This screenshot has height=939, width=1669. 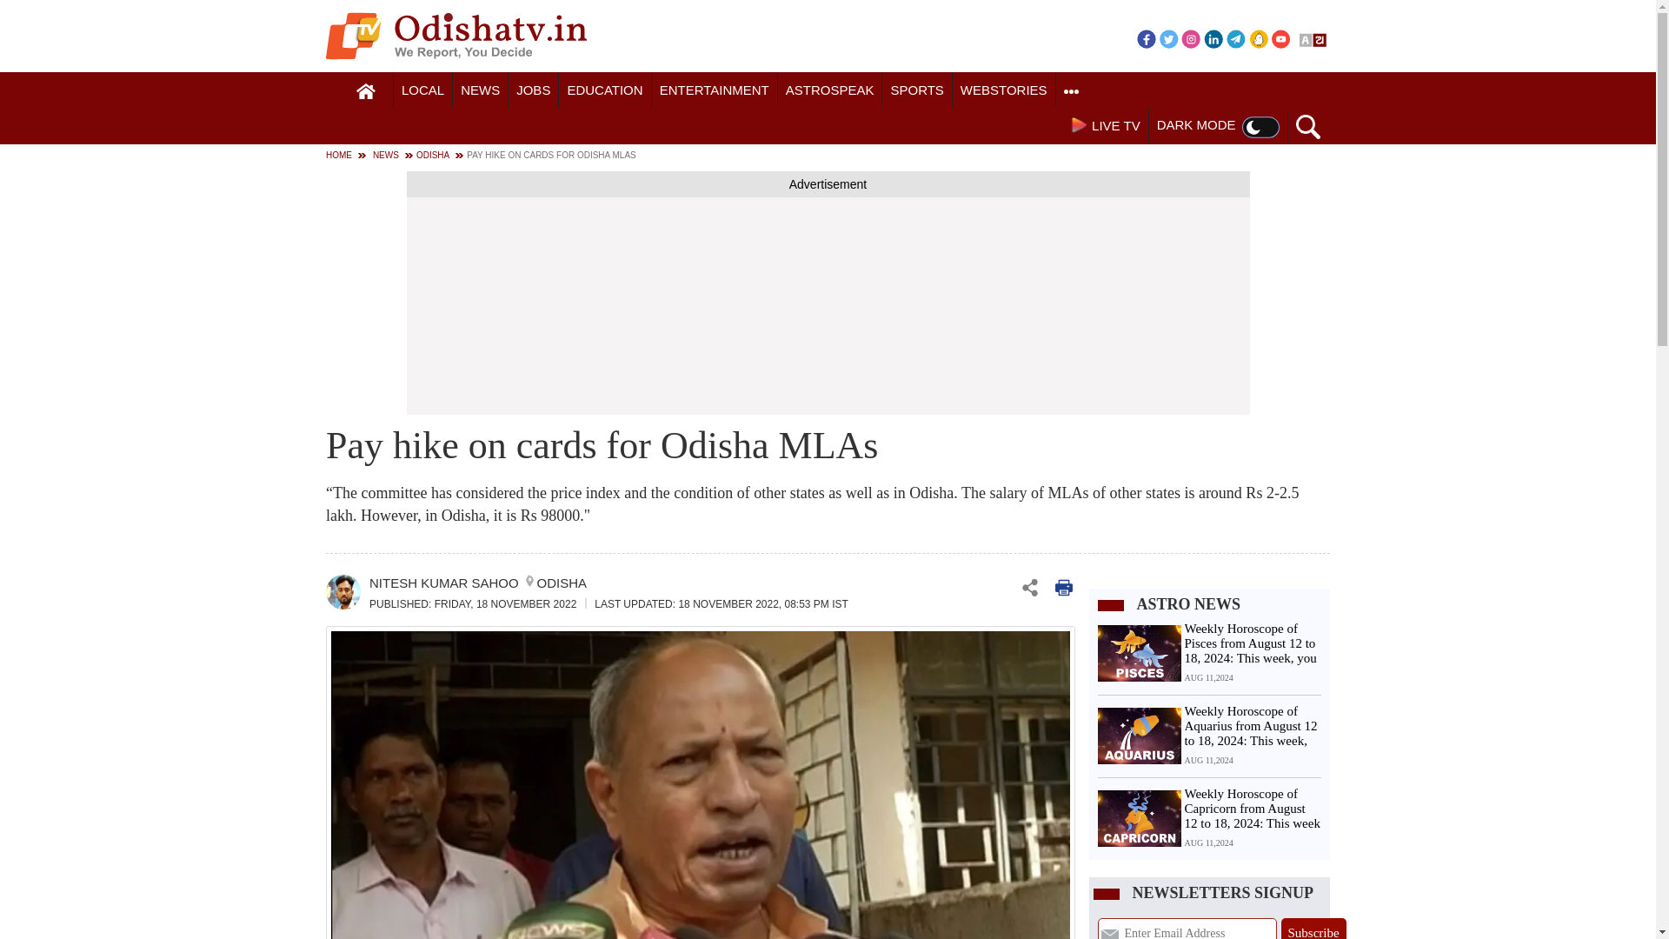 What do you see at coordinates (1146, 38) in the screenshot?
I see `Facebook` at bounding box center [1146, 38].